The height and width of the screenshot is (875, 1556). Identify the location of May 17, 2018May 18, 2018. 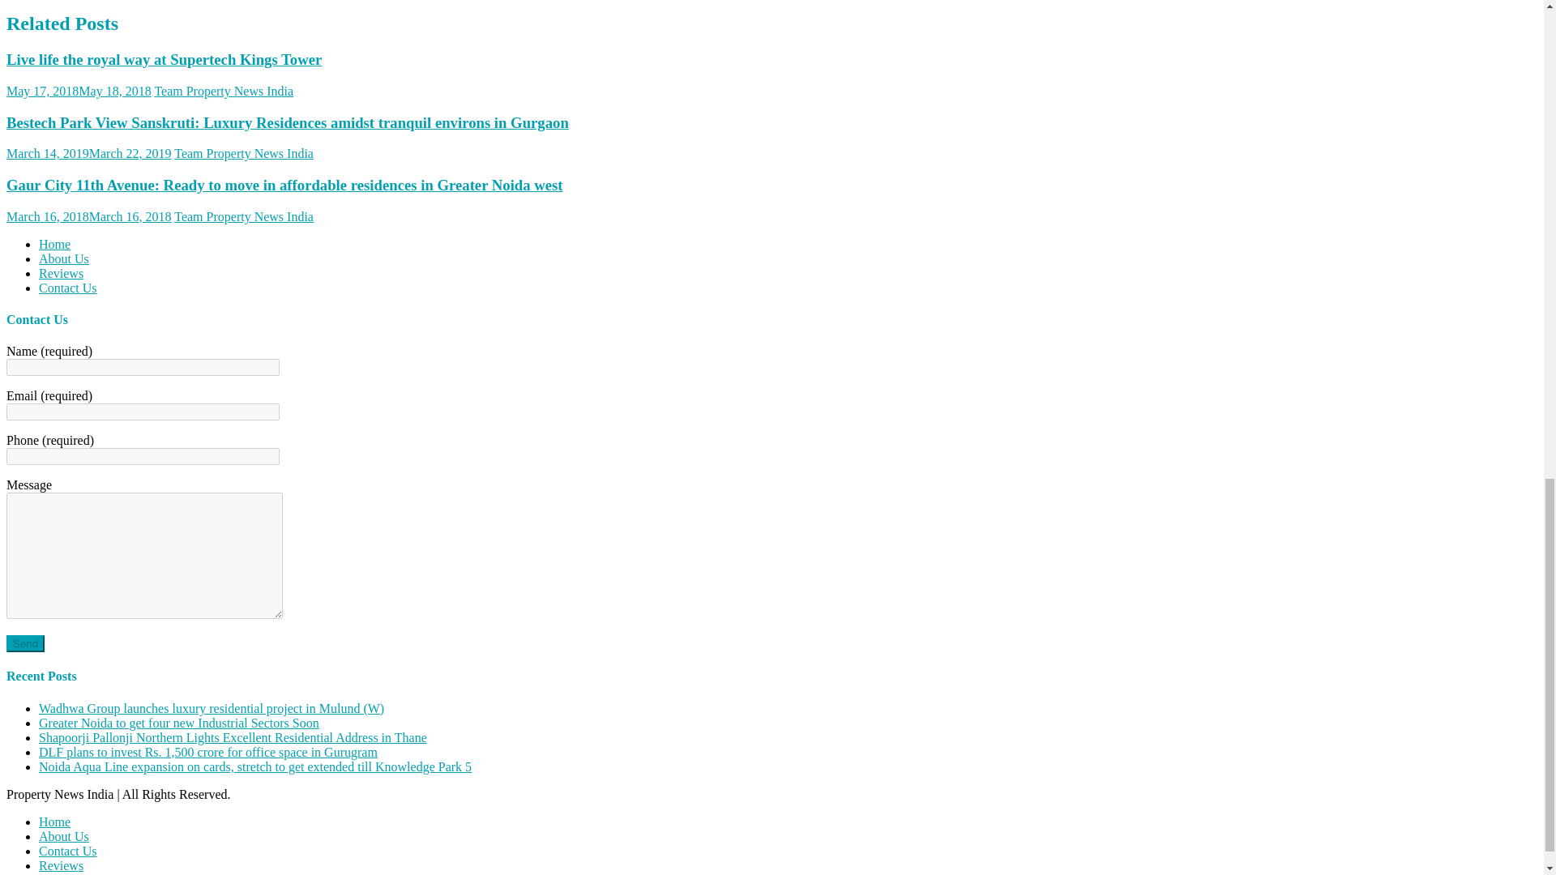
(78, 91).